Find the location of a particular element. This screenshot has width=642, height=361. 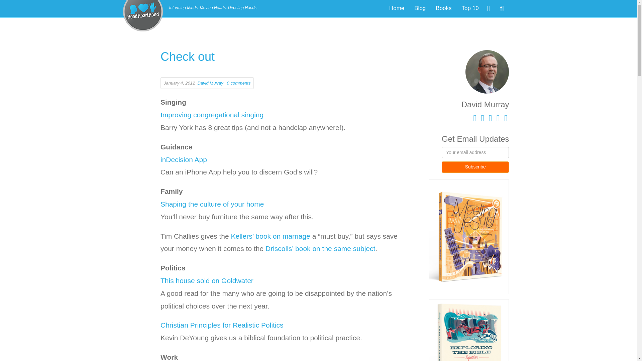

This house sold on Goldwater is located at coordinates (207, 281).